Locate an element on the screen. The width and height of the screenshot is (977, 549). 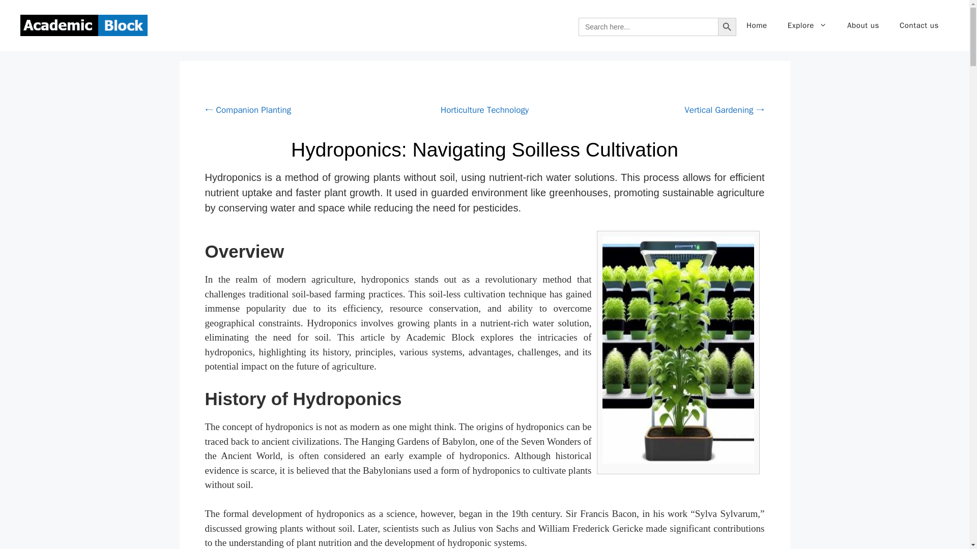
Contact us is located at coordinates (919, 25).